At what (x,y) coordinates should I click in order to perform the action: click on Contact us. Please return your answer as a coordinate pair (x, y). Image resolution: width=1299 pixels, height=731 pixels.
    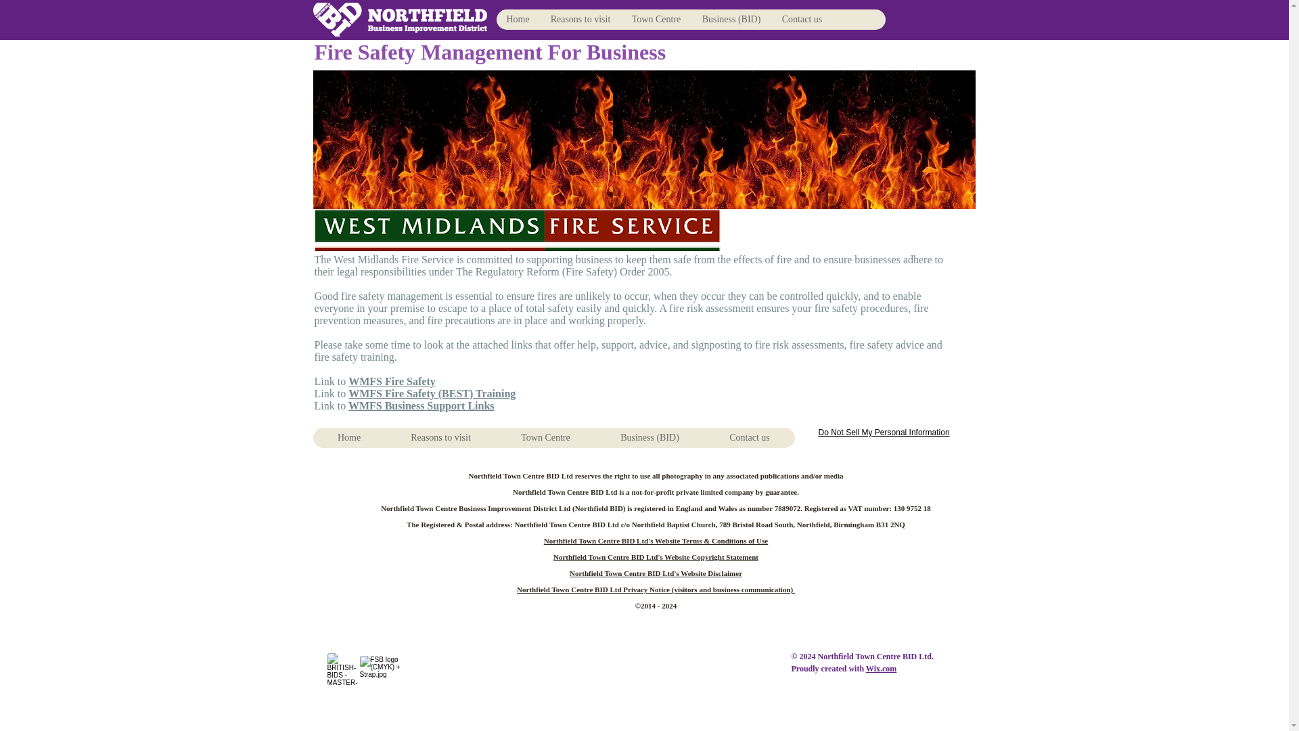
    Looking at the image, I should click on (802, 20).